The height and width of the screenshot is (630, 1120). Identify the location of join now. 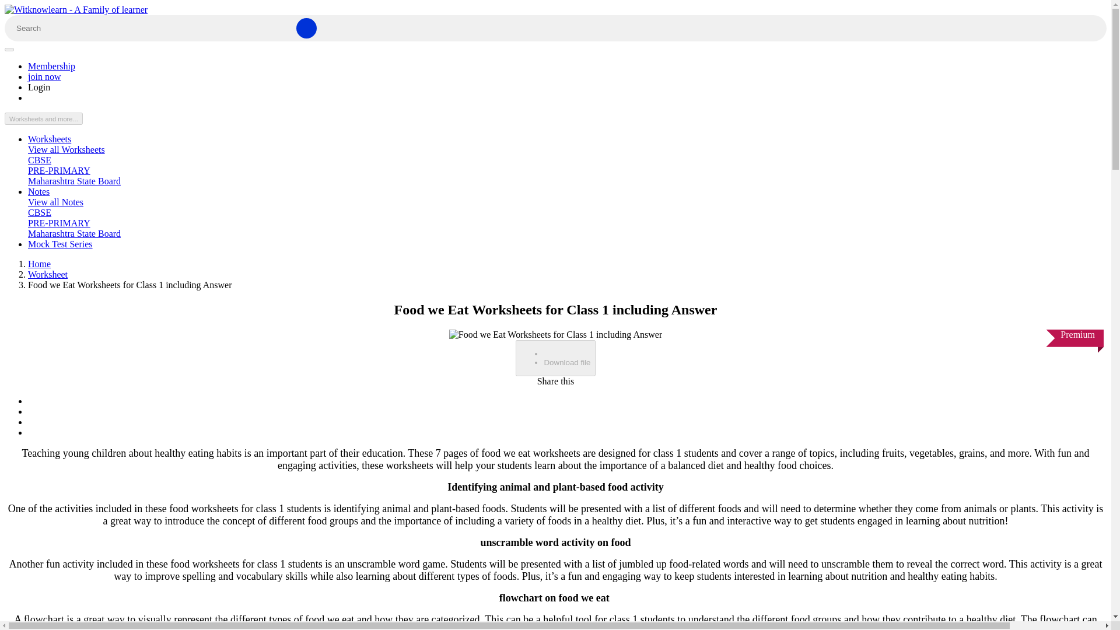
(44, 77).